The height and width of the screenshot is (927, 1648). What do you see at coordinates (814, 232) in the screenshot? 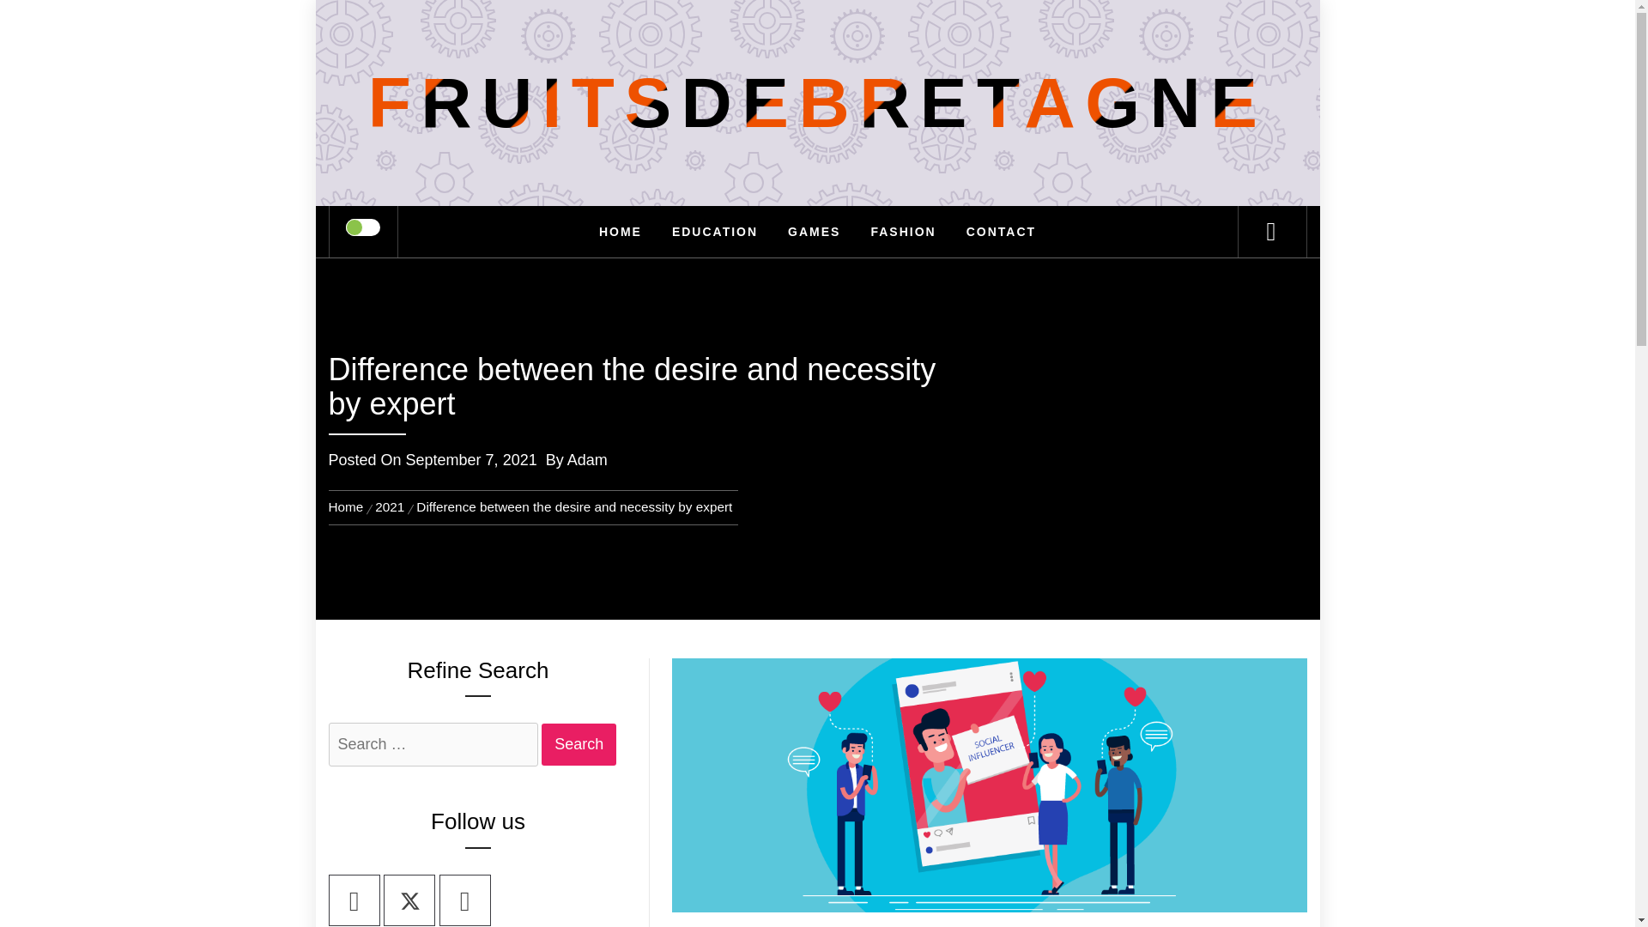
I see `GAMES` at bounding box center [814, 232].